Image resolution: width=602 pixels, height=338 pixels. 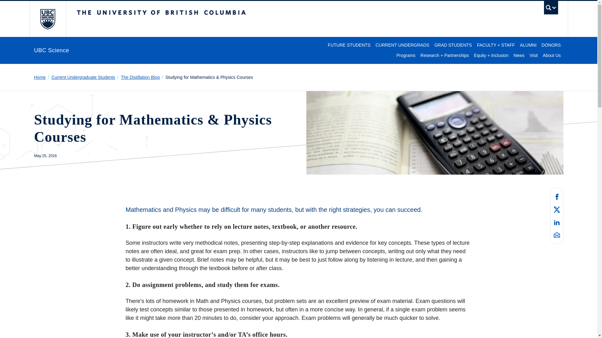 I want to click on Send email, so click(x=557, y=235).